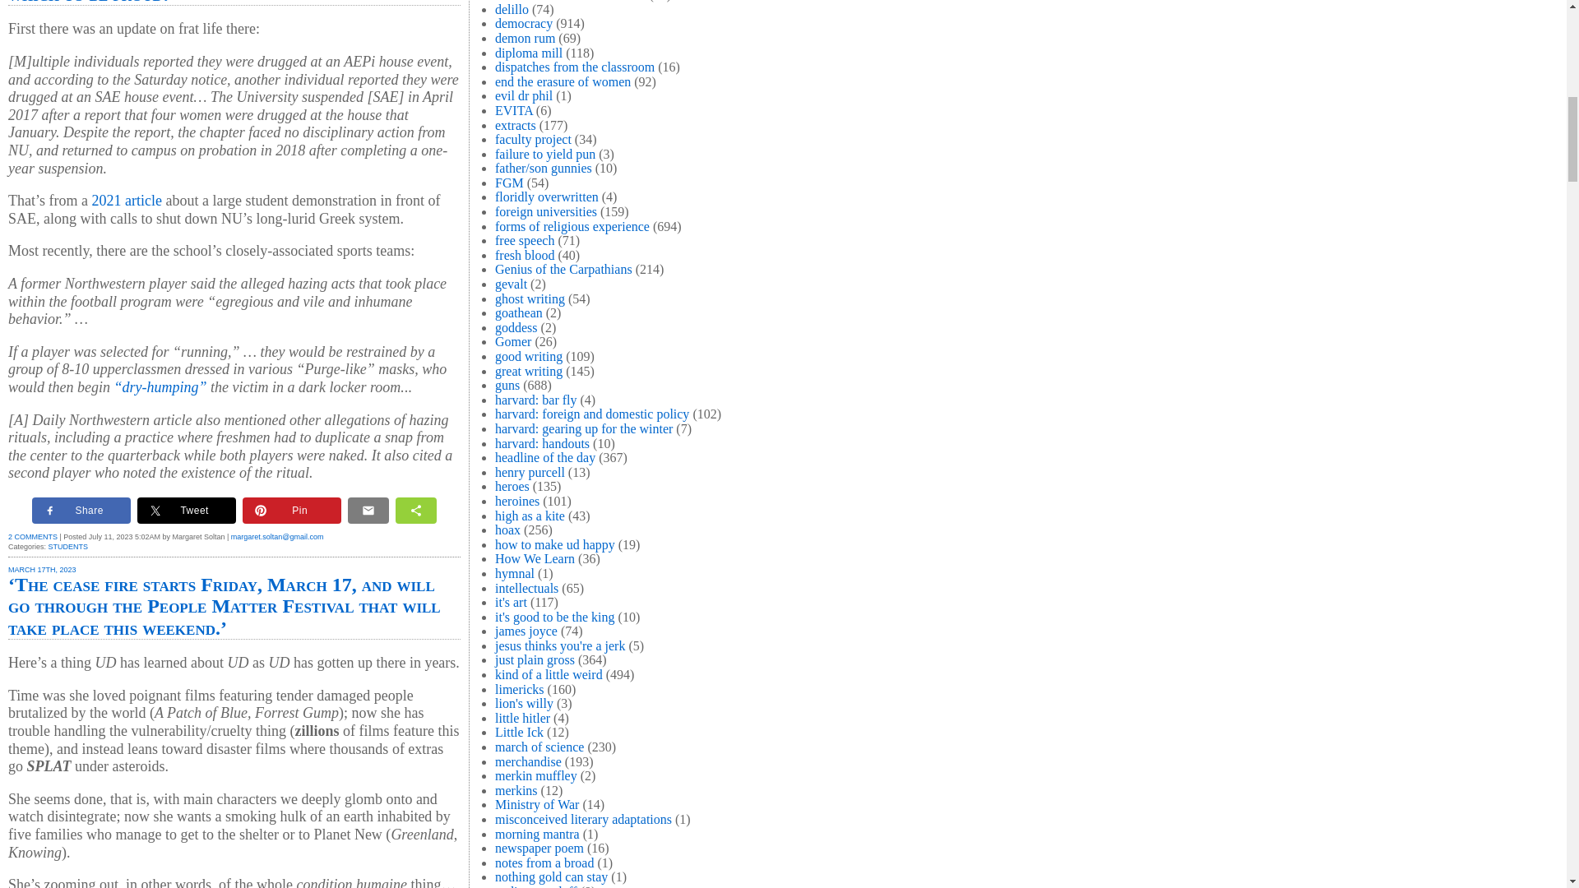 The image size is (1579, 888). Describe the element at coordinates (41, 569) in the screenshot. I see `MARCH 17TH, 2023` at that location.